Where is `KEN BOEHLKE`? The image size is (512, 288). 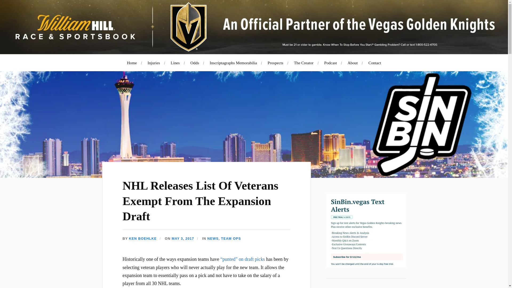 KEN BOEHLKE is located at coordinates (143, 238).